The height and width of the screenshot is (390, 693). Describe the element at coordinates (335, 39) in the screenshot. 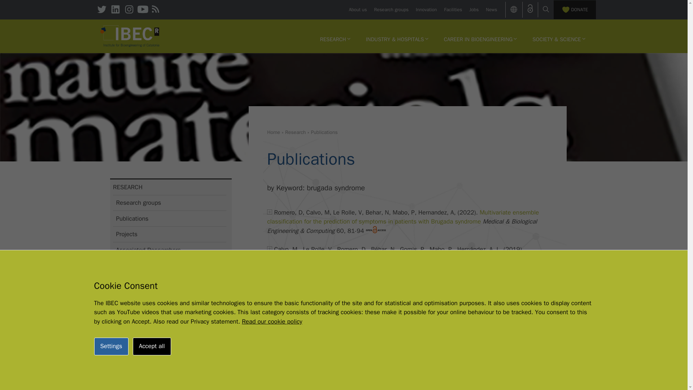

I see `RESEARCH` at that location.